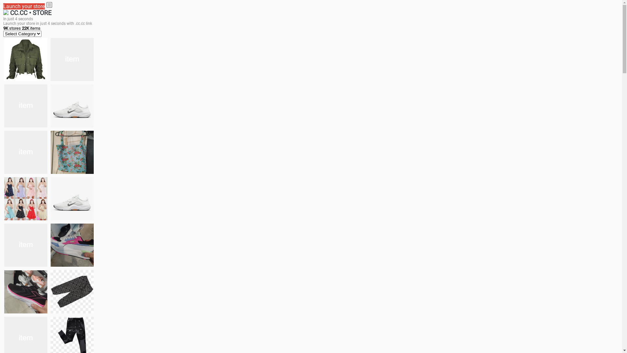 The image size is (627, 353). Describe the element at coordinates (26, 152) in the screenshot. I see `Things we need` at that location.